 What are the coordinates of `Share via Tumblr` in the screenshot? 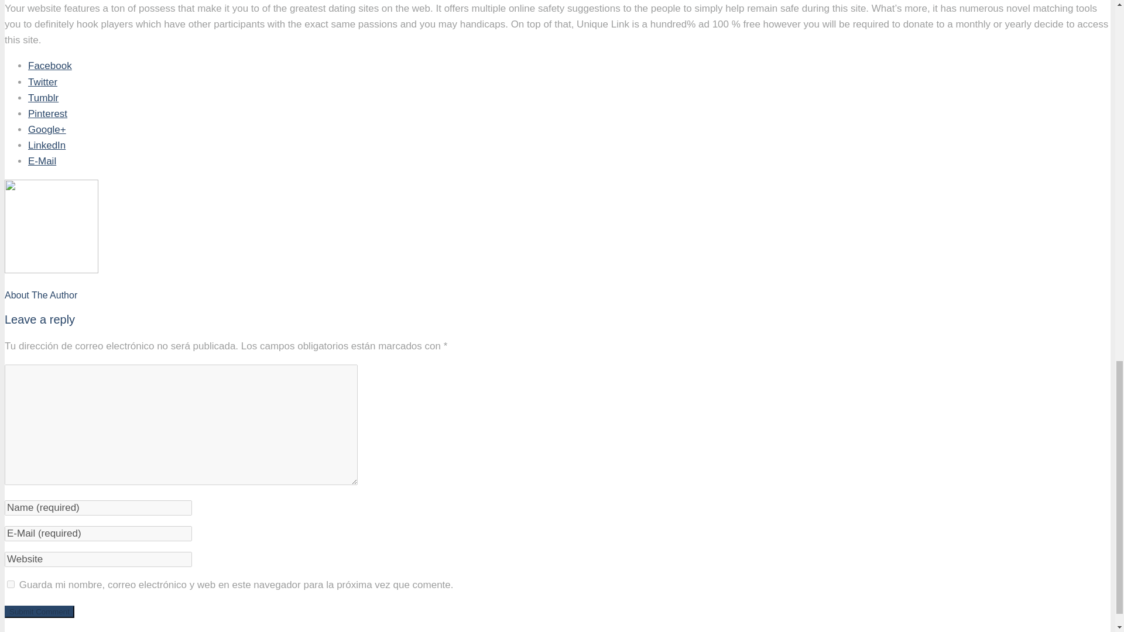 It's located at (43, 98).